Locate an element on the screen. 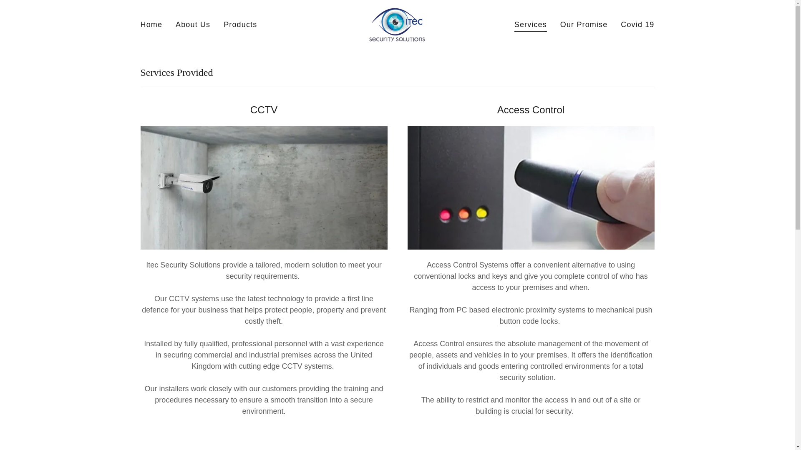  About Us is located at coordinates (193, 24).